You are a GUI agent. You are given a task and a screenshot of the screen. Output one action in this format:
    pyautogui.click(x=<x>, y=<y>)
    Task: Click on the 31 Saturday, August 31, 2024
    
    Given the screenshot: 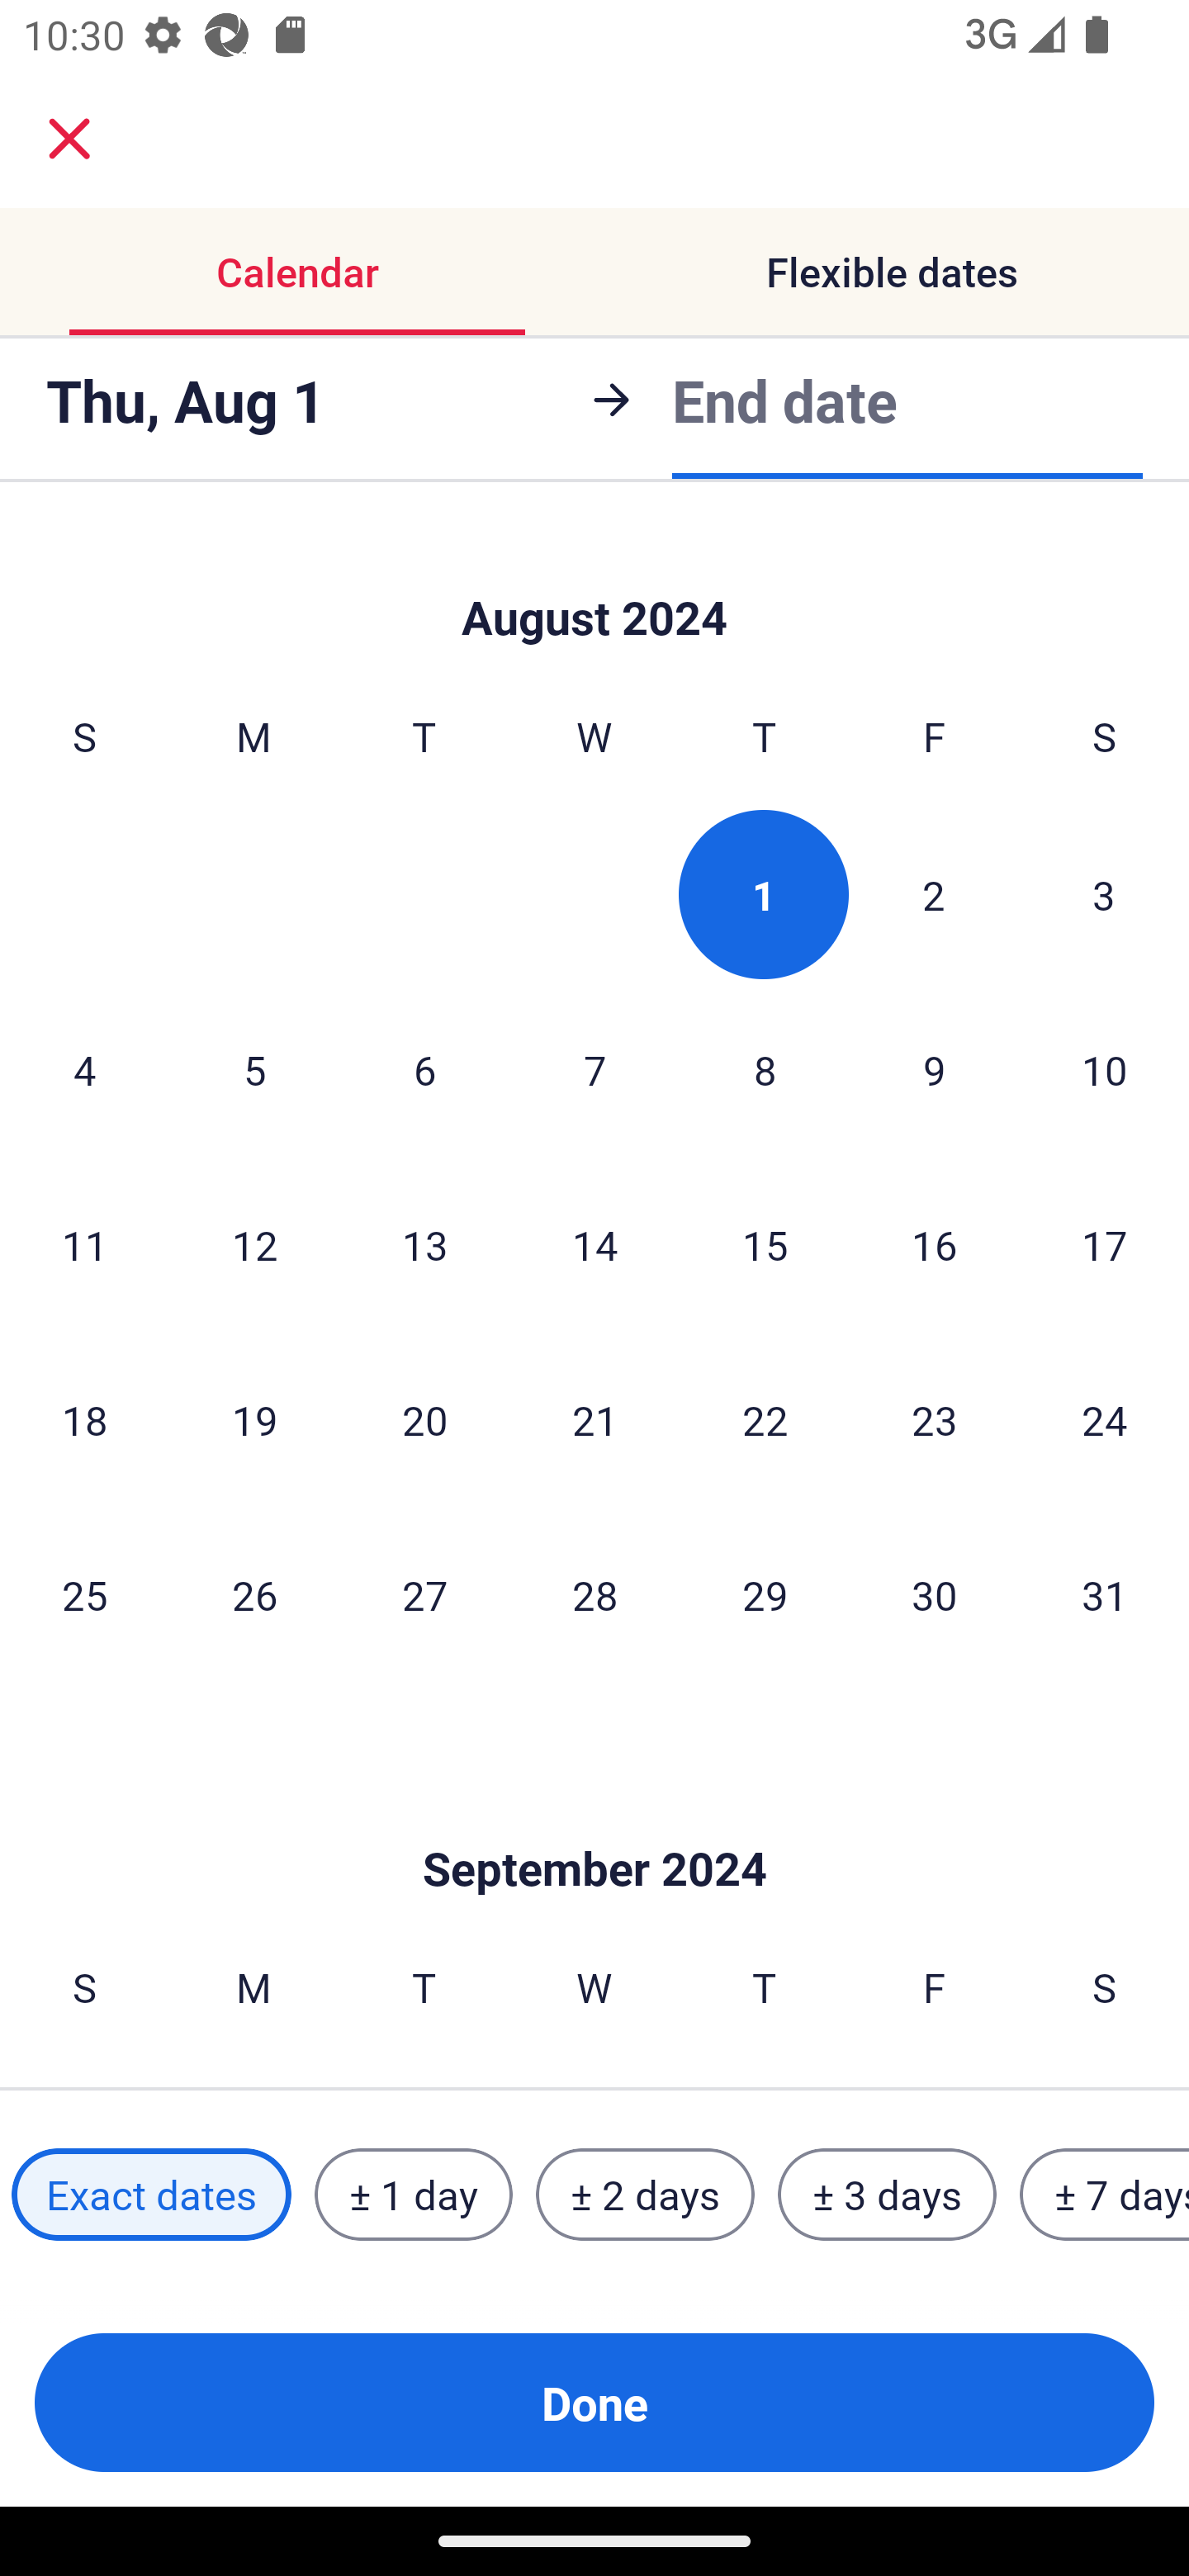 What is the action you would take?
    pyautogui.click(x=1105, y=1594)
    